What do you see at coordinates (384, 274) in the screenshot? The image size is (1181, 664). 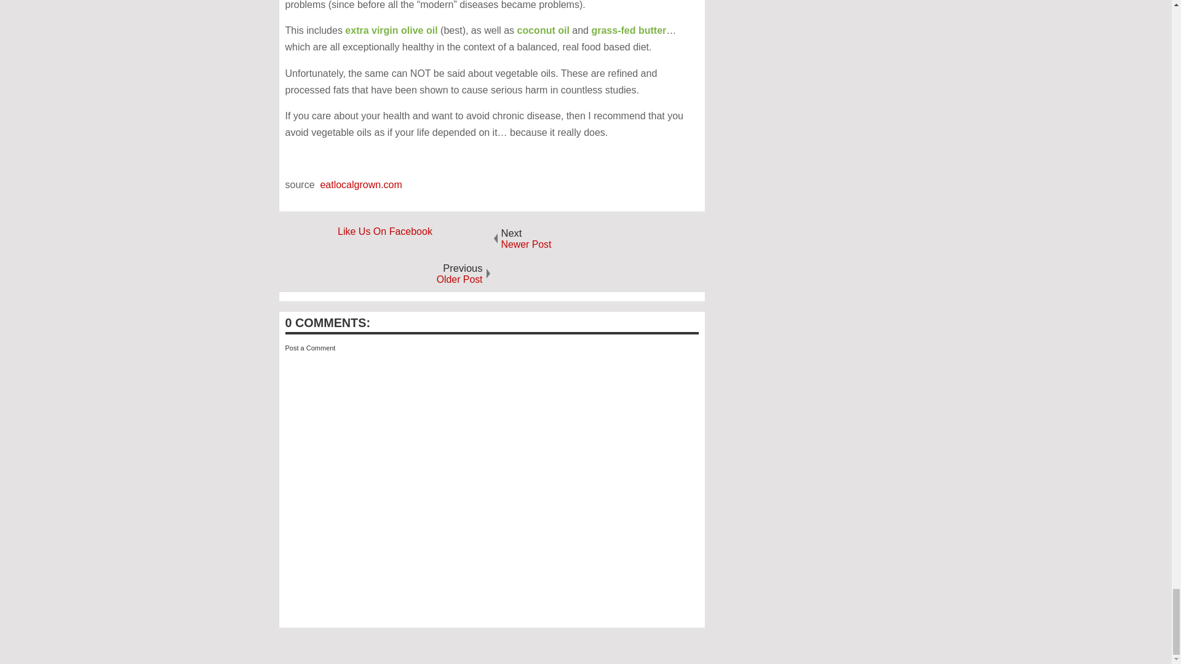 I see `Older Post` at bounding box center [384, 274].